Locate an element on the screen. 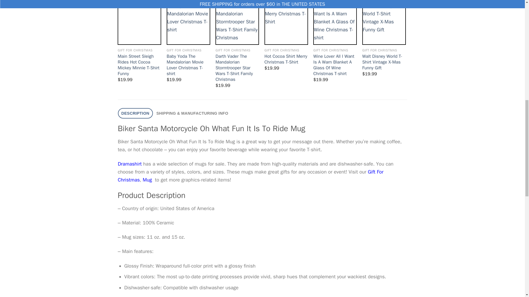 The image size is (529, 297). Hot Cocoa Shirt Merry Christmas T-Shirt is located at coordinates (286, 59).